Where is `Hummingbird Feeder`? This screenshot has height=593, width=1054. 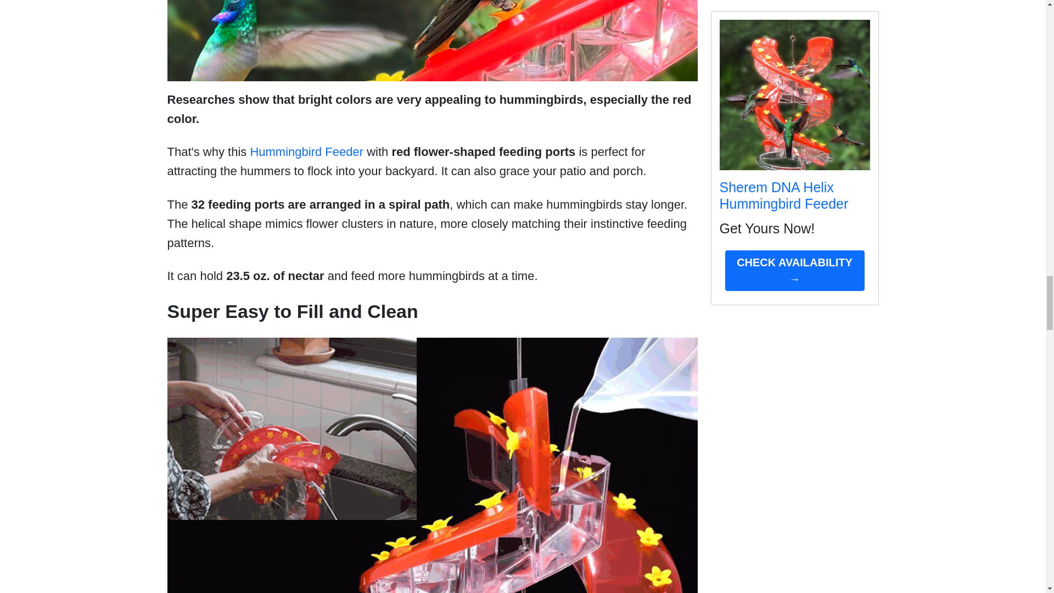 Hummingbird Feeder is located at coordinates (306, 152).